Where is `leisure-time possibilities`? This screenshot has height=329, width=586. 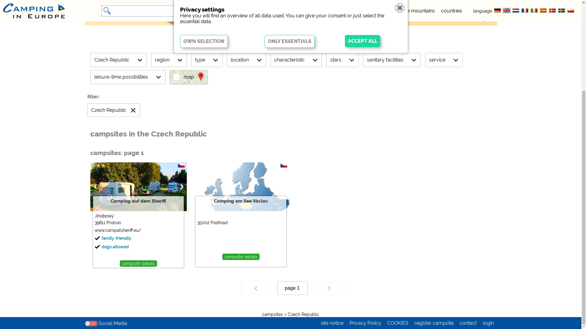 leisure-time possibilities is located at coordinates (128, 199).